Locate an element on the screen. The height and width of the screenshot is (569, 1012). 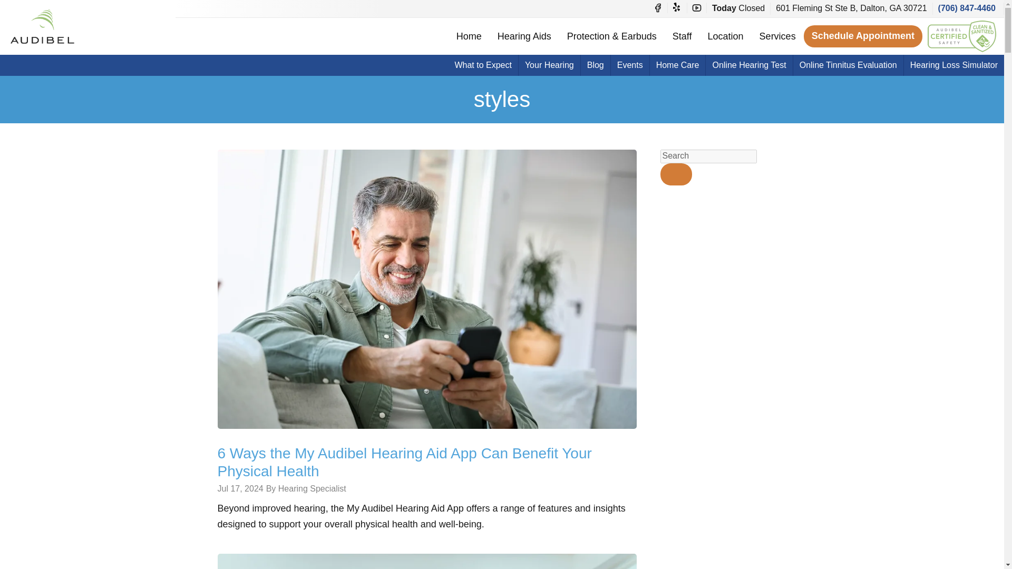
Schedule Appointment is located at coordinates (862, 36).